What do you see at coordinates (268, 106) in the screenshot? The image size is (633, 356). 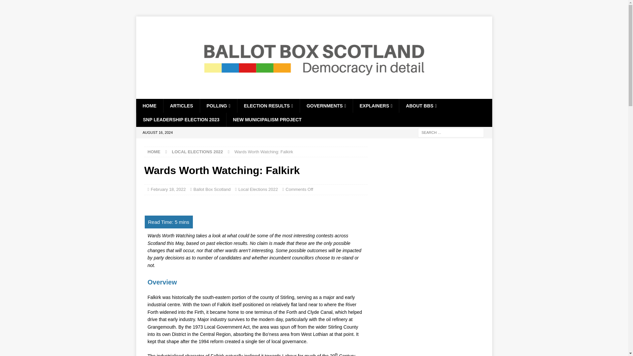 I see `ELECTION RESULTS` at bounding box center [268, 106].